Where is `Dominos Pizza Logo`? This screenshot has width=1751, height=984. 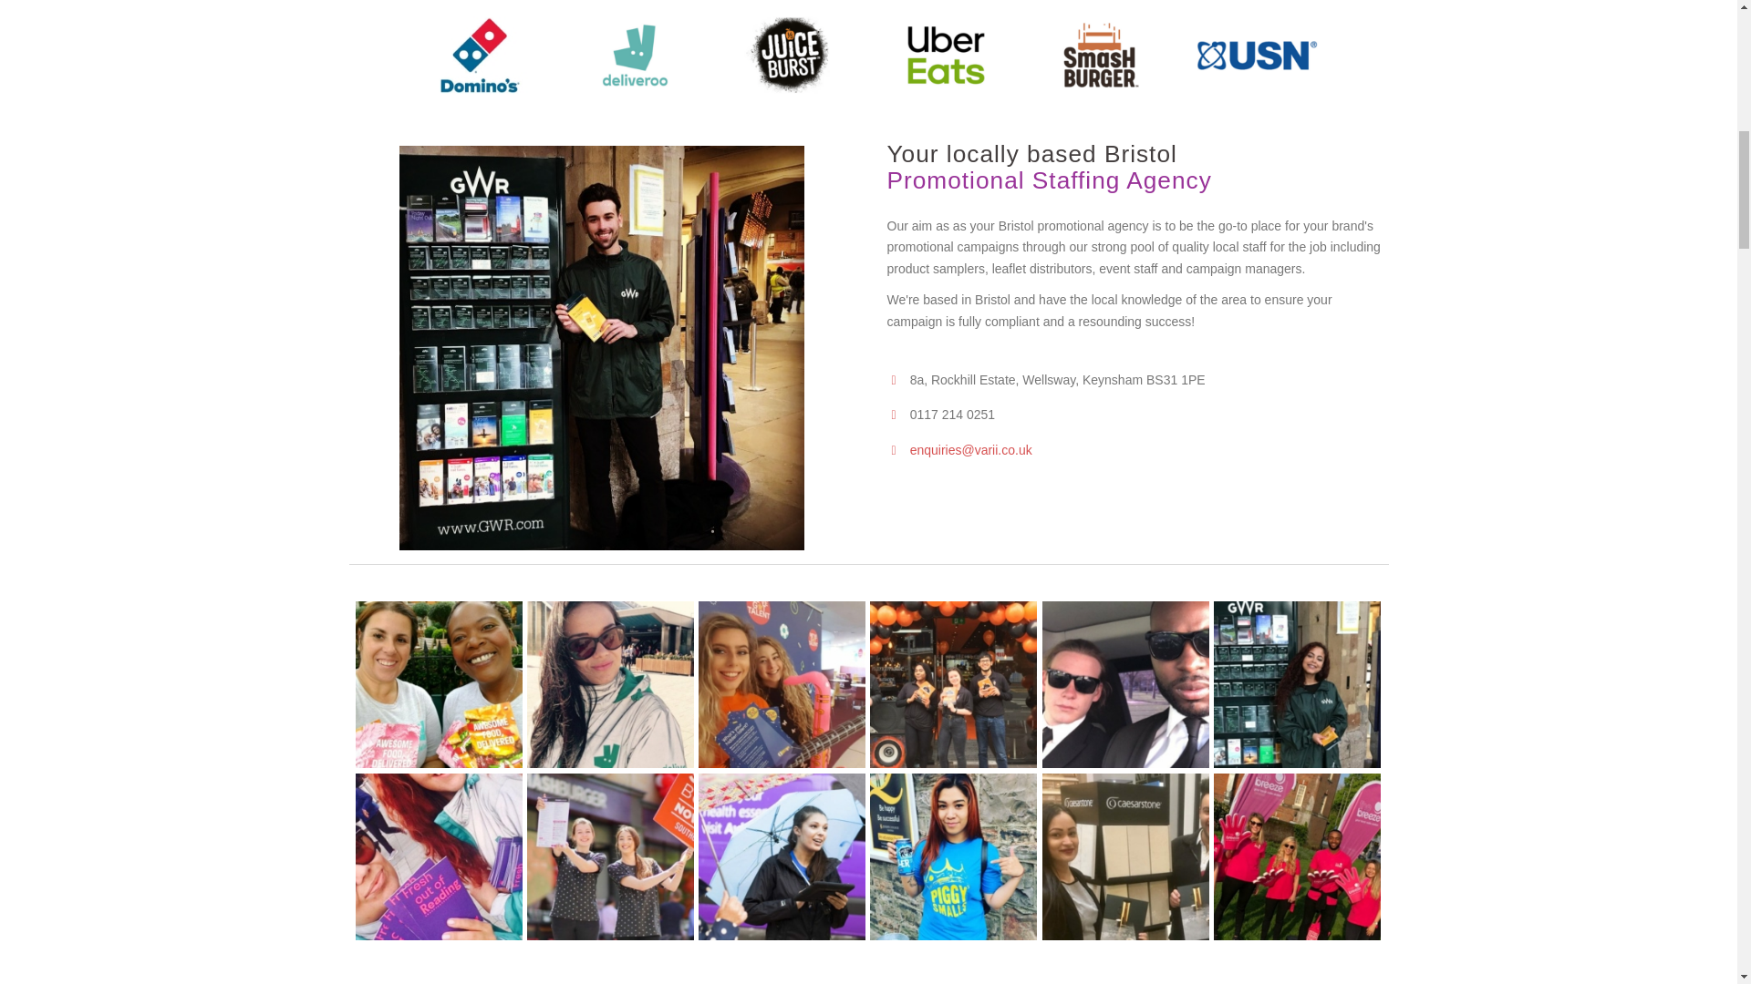
Dominos Pizza Logo is located at coordinates (480, 55).